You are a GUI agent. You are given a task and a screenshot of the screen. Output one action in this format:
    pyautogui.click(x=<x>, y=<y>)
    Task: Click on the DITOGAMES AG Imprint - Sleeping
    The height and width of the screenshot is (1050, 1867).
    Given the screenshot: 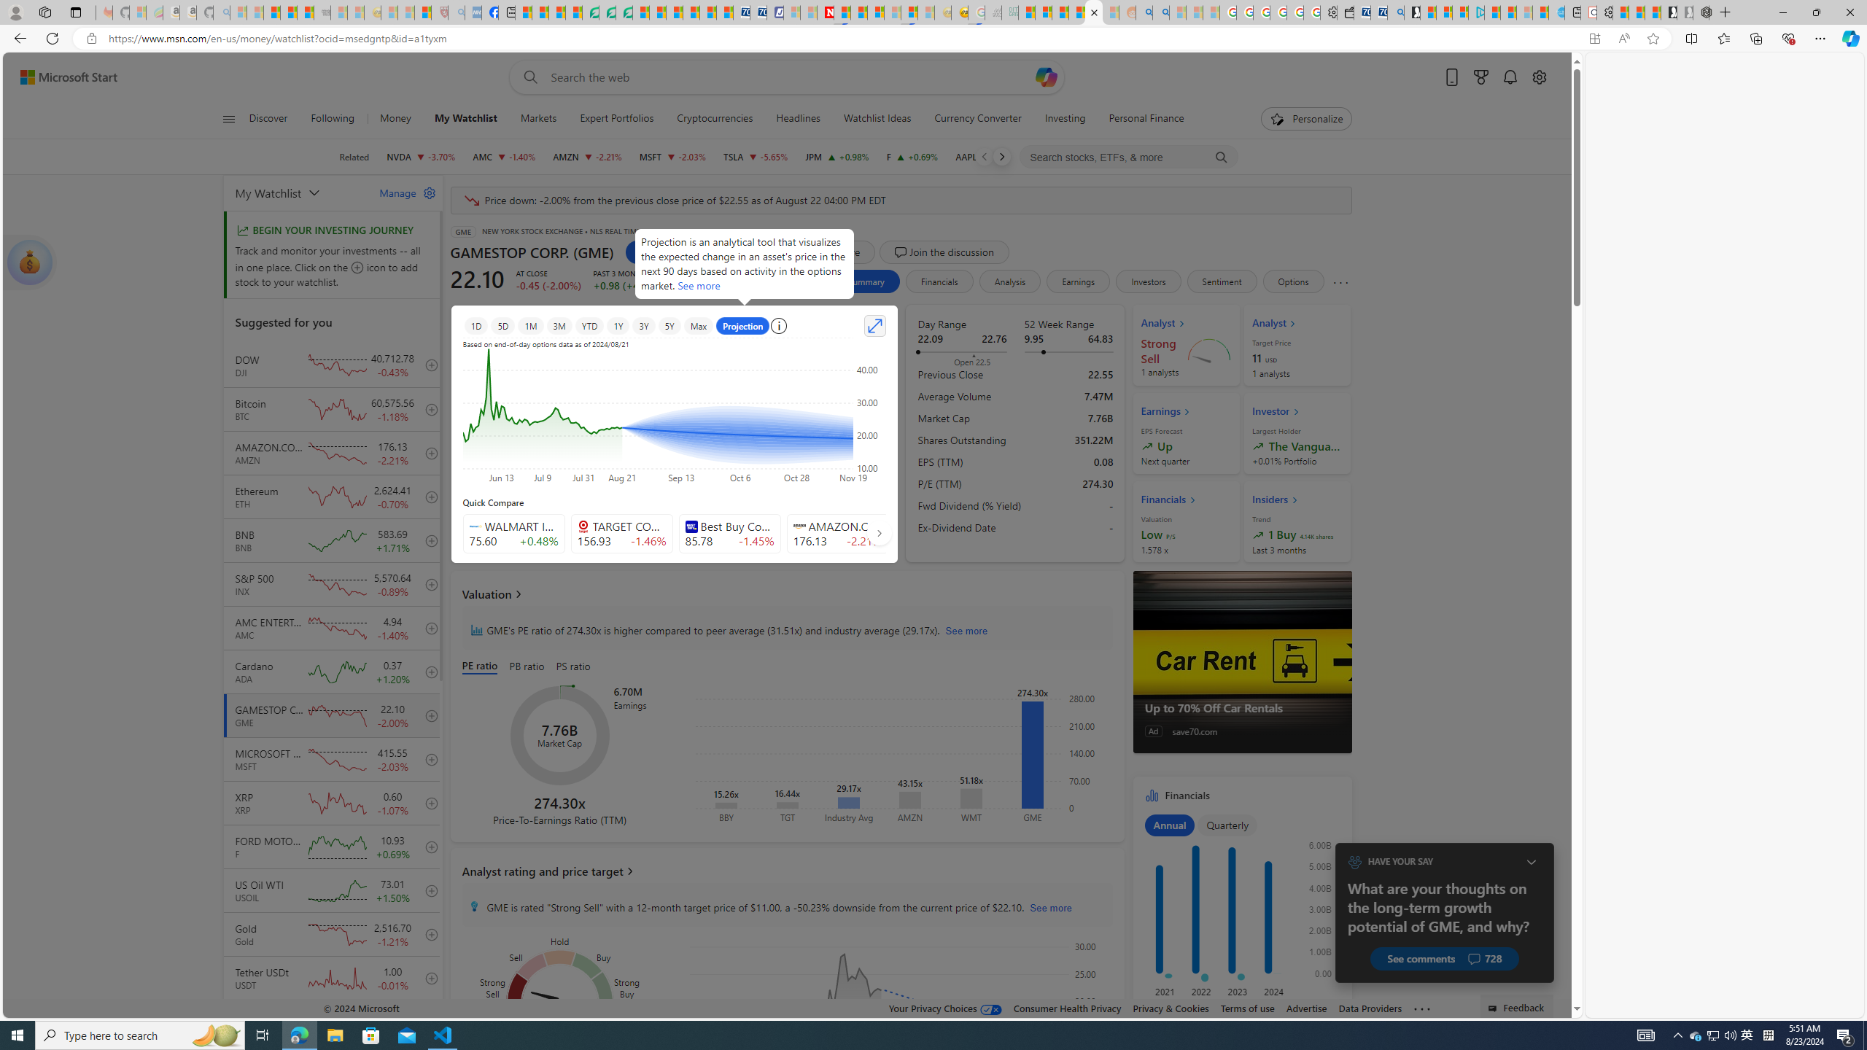 What is the action you would take?
    pyautogui.click(x=1009, y=12)
    